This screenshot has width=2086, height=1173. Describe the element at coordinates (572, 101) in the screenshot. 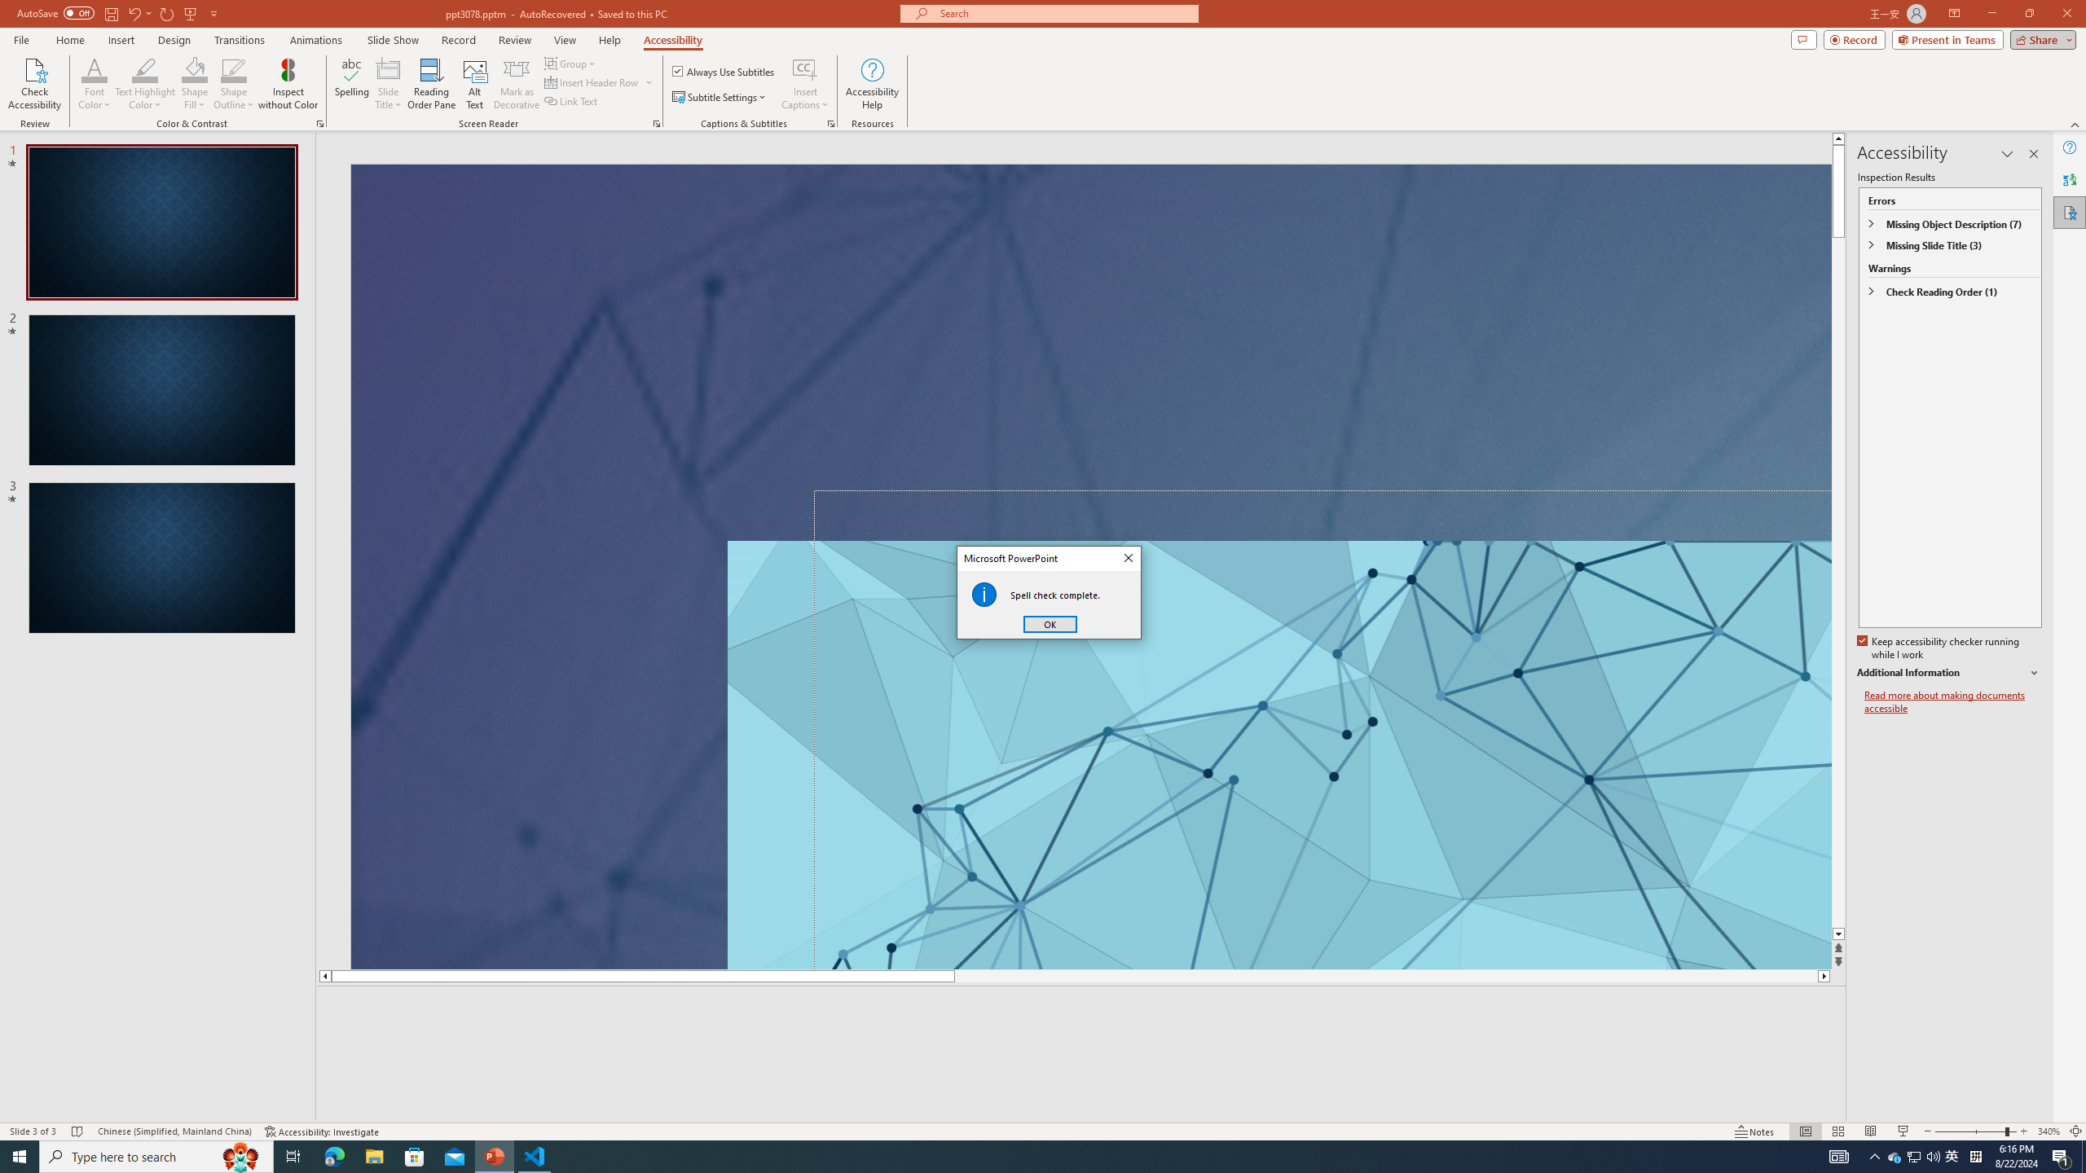

I see `Link Text` at that location.